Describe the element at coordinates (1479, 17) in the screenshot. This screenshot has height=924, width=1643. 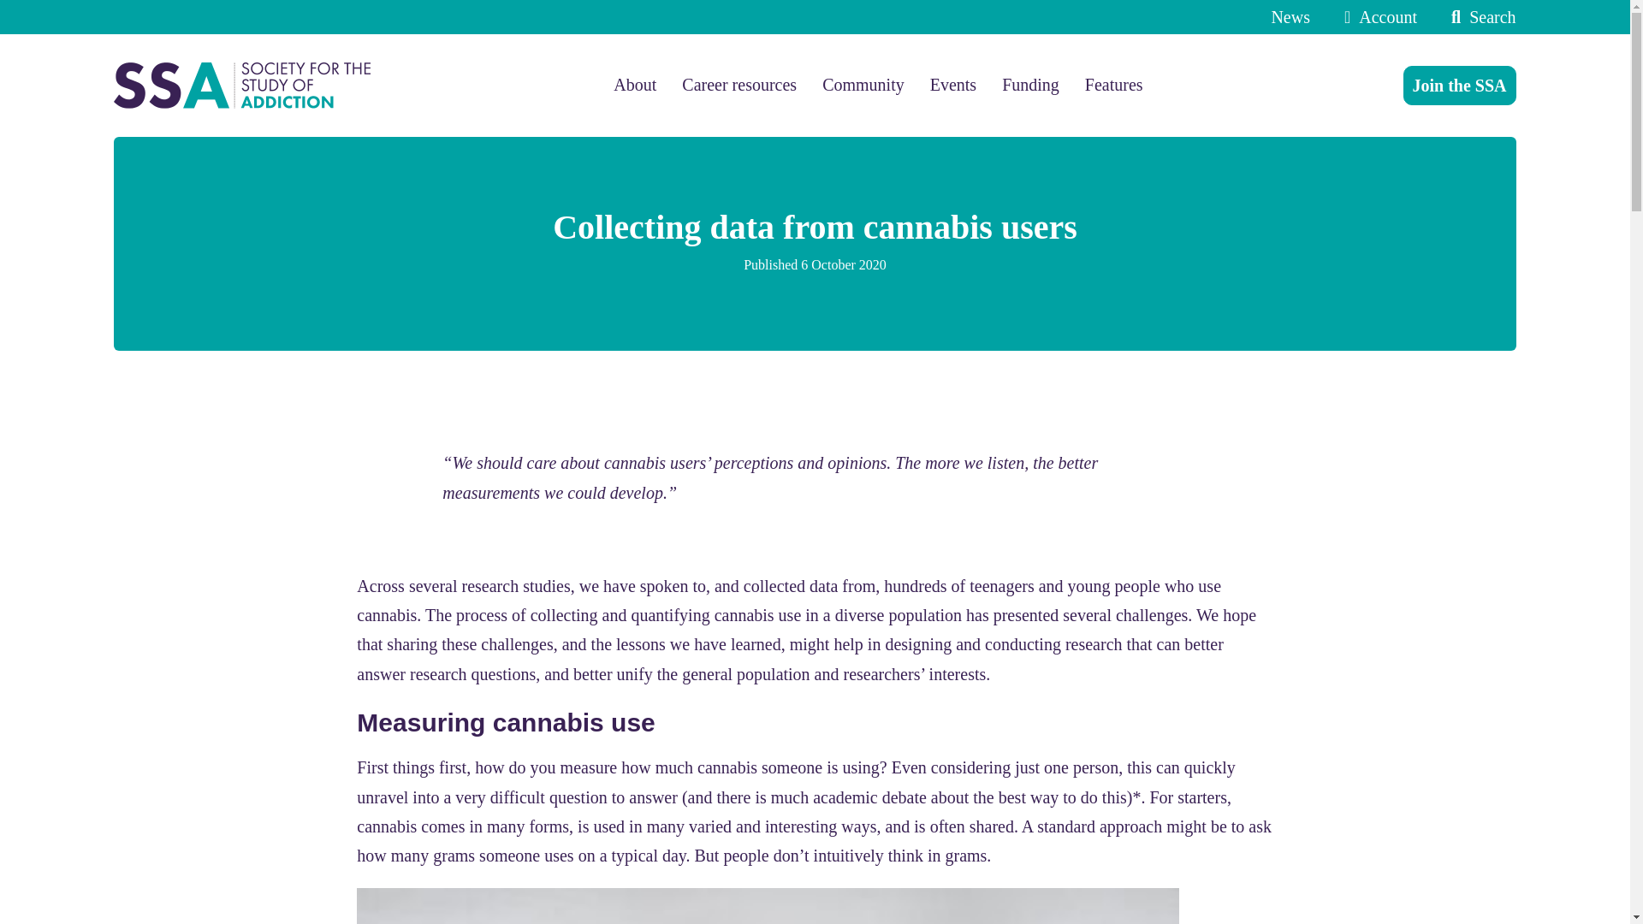
I see `Search` at that location.